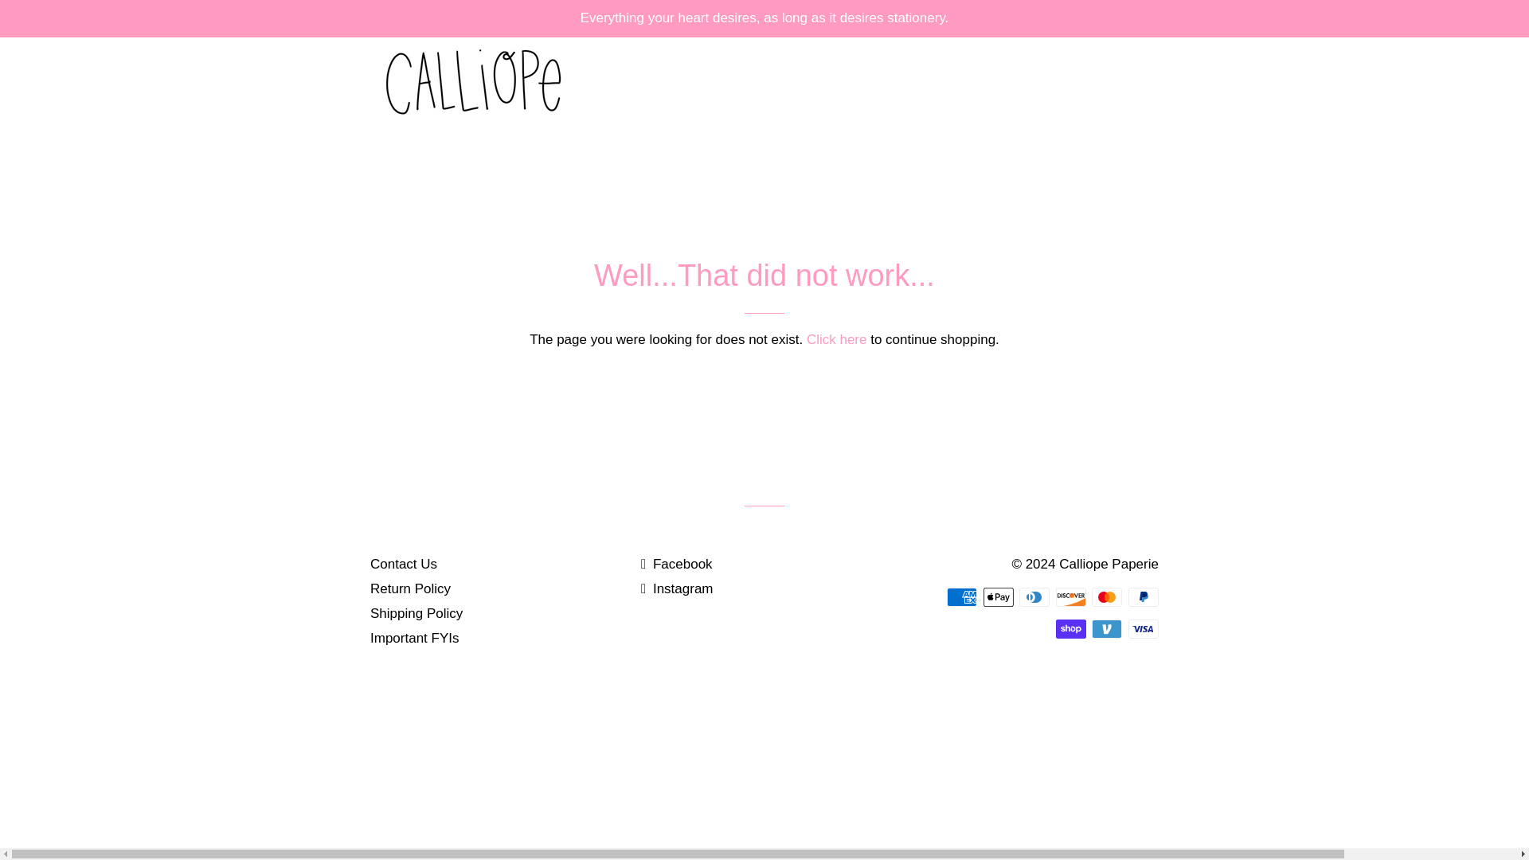  I want to click on Shop Pay, so click(1070, 629).